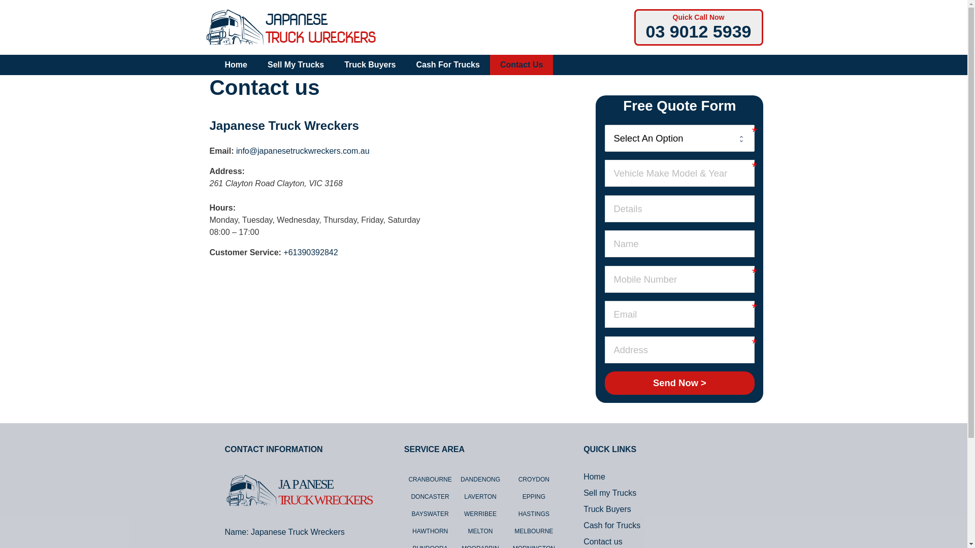 This screenshot has width=975, height=548. What do you see at coordinates (370, 65) in the screenshot?
I see `Truck Buyers` at bounding box center [370, 65].